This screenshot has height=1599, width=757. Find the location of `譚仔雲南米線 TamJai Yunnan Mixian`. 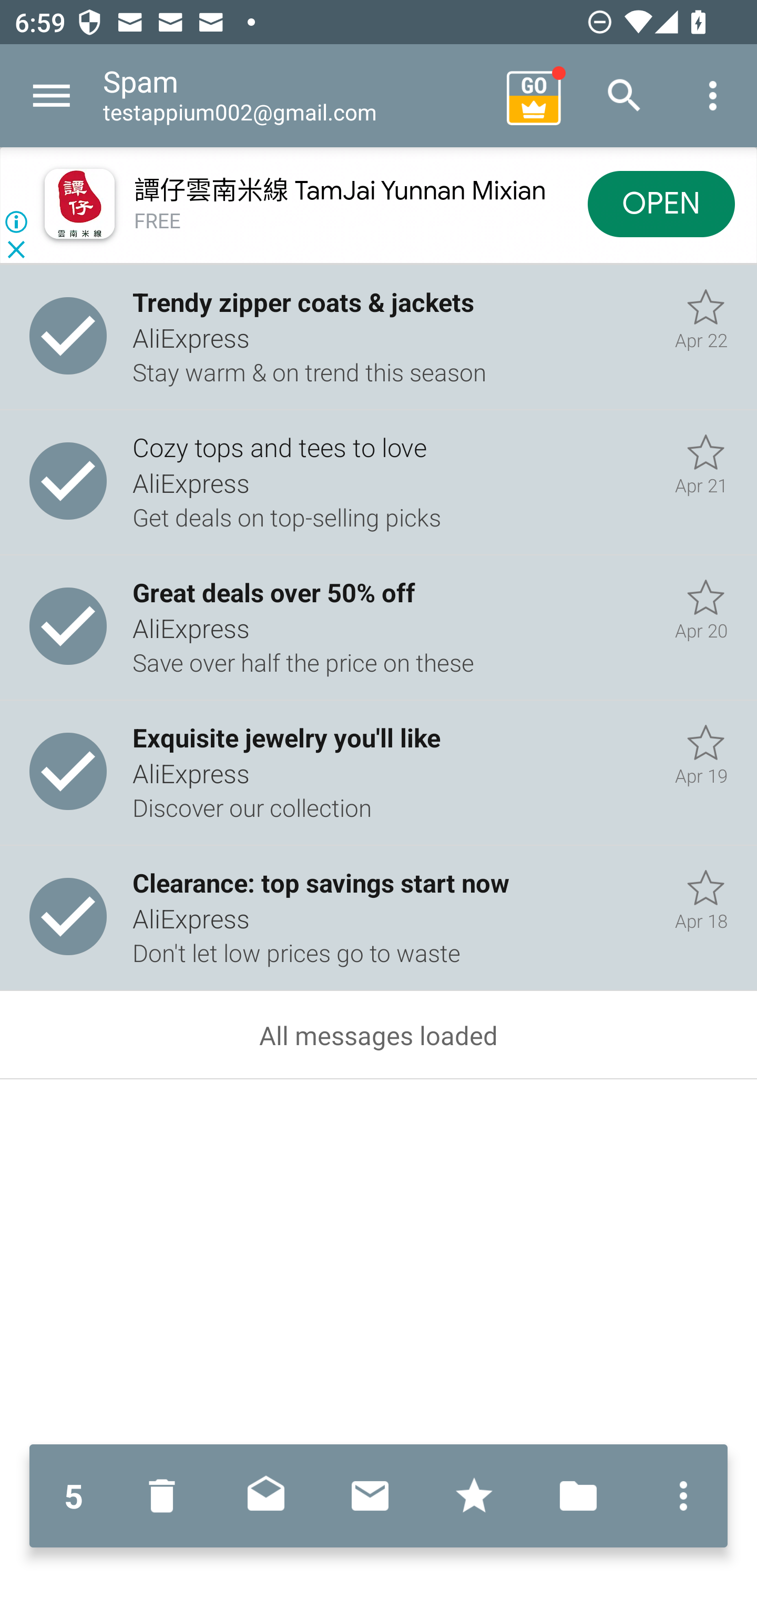

譚仔雲南米線 TamJai Yunnan Mixian is located at coordinates (340, 191).